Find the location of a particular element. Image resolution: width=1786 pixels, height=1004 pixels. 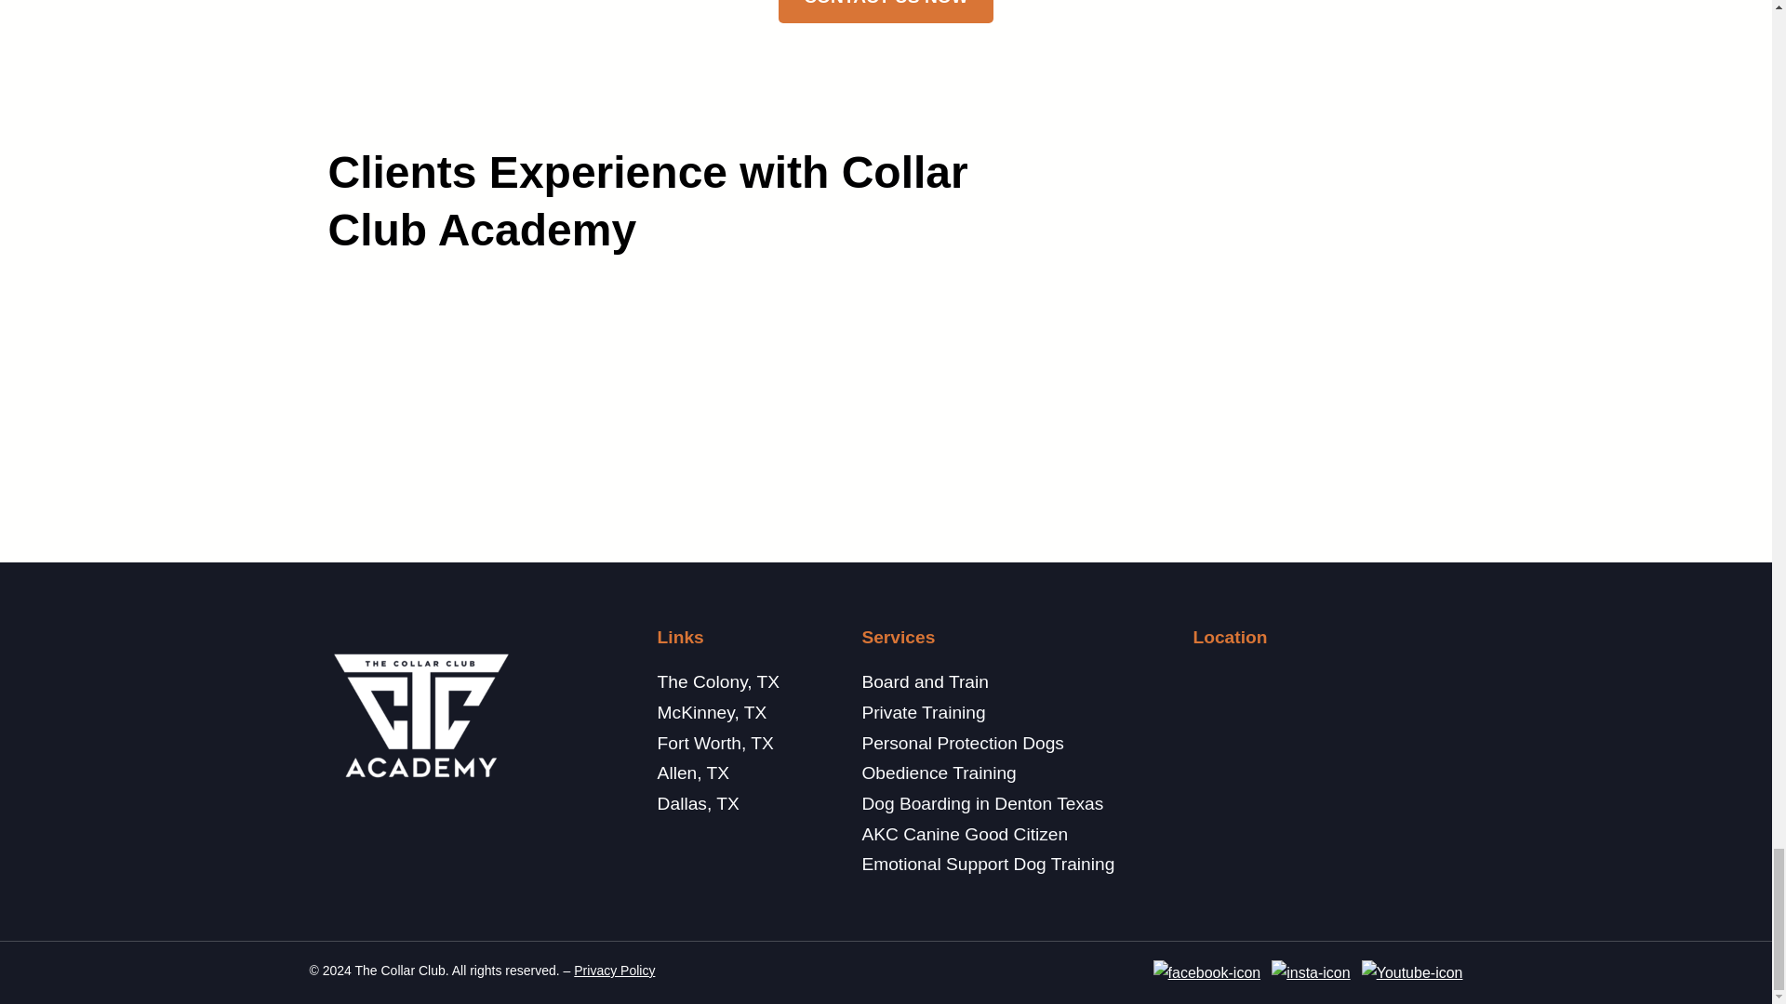

McKinney, TX is located at coordinates (713, 712).